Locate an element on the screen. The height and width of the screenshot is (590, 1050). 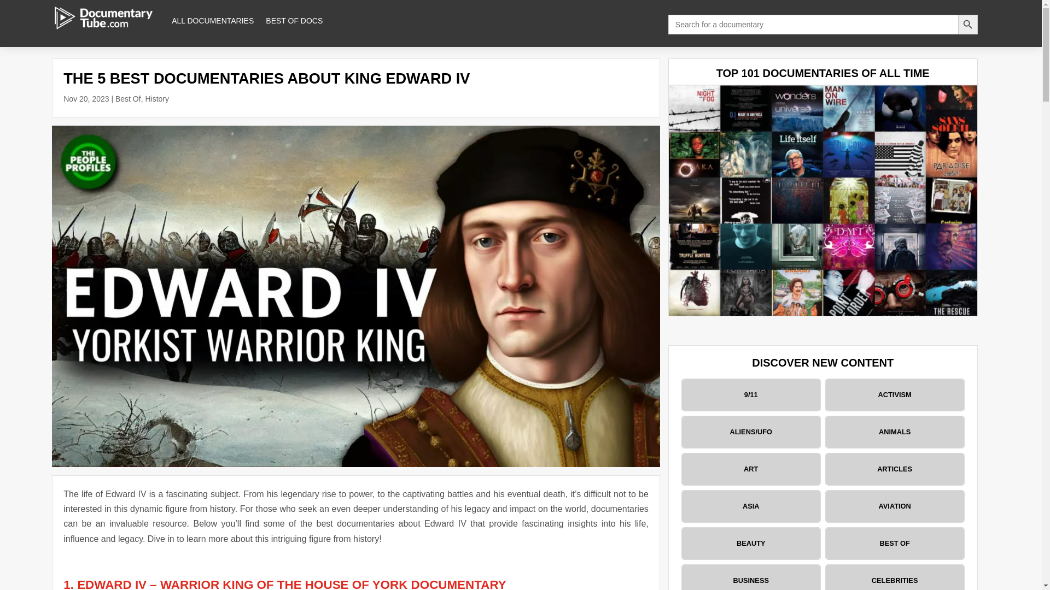
BEST OF DOCS is located at coordinates (294, 21).